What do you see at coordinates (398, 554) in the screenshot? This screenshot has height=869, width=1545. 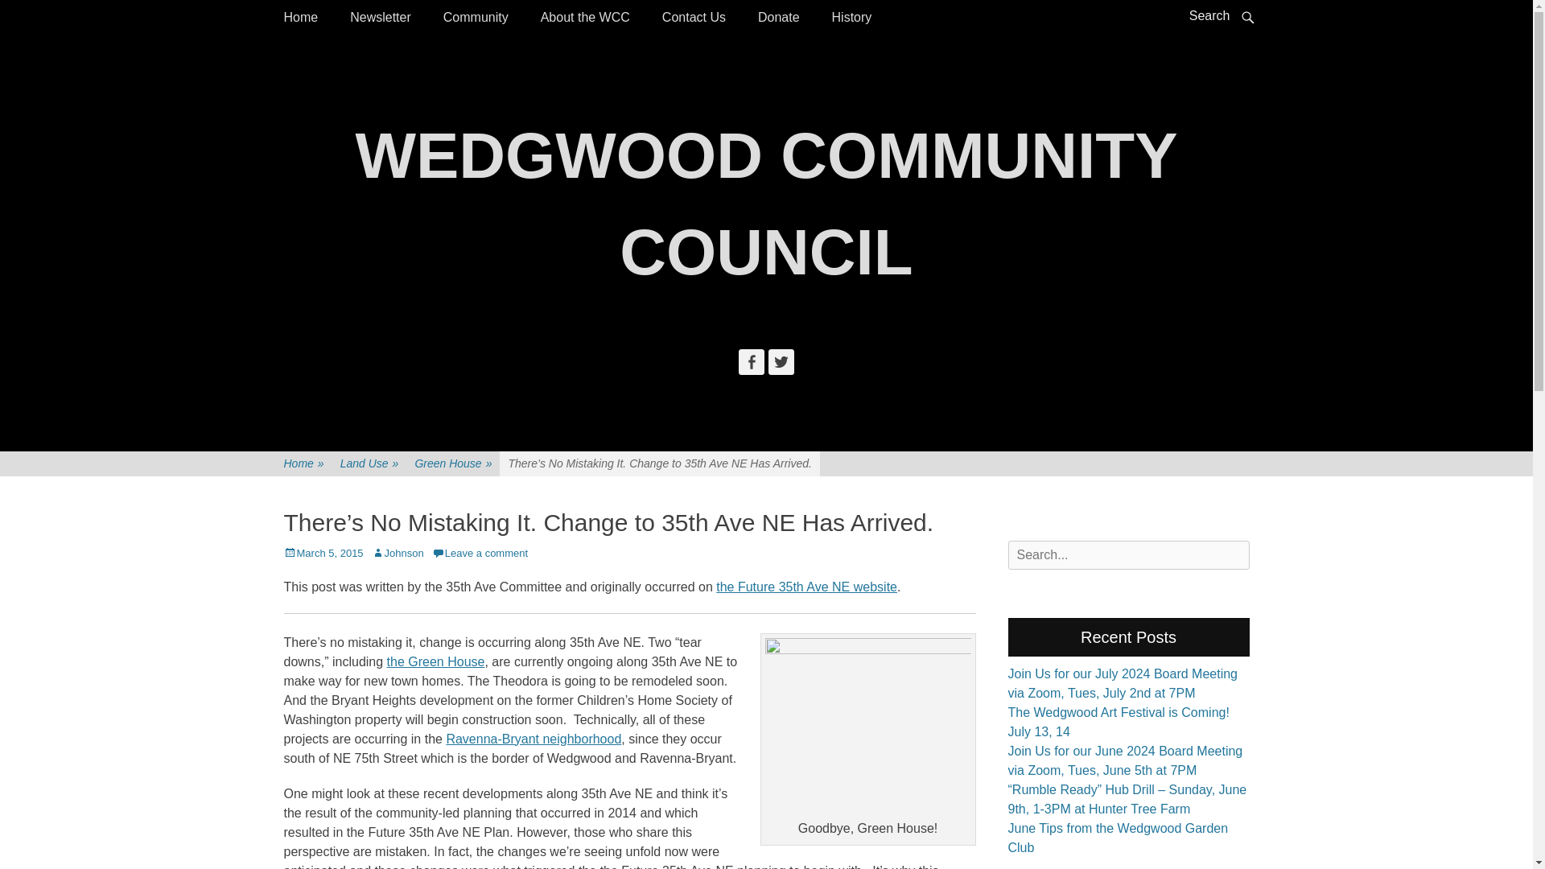 I see `Johnson` at bounding box center [398, 554].